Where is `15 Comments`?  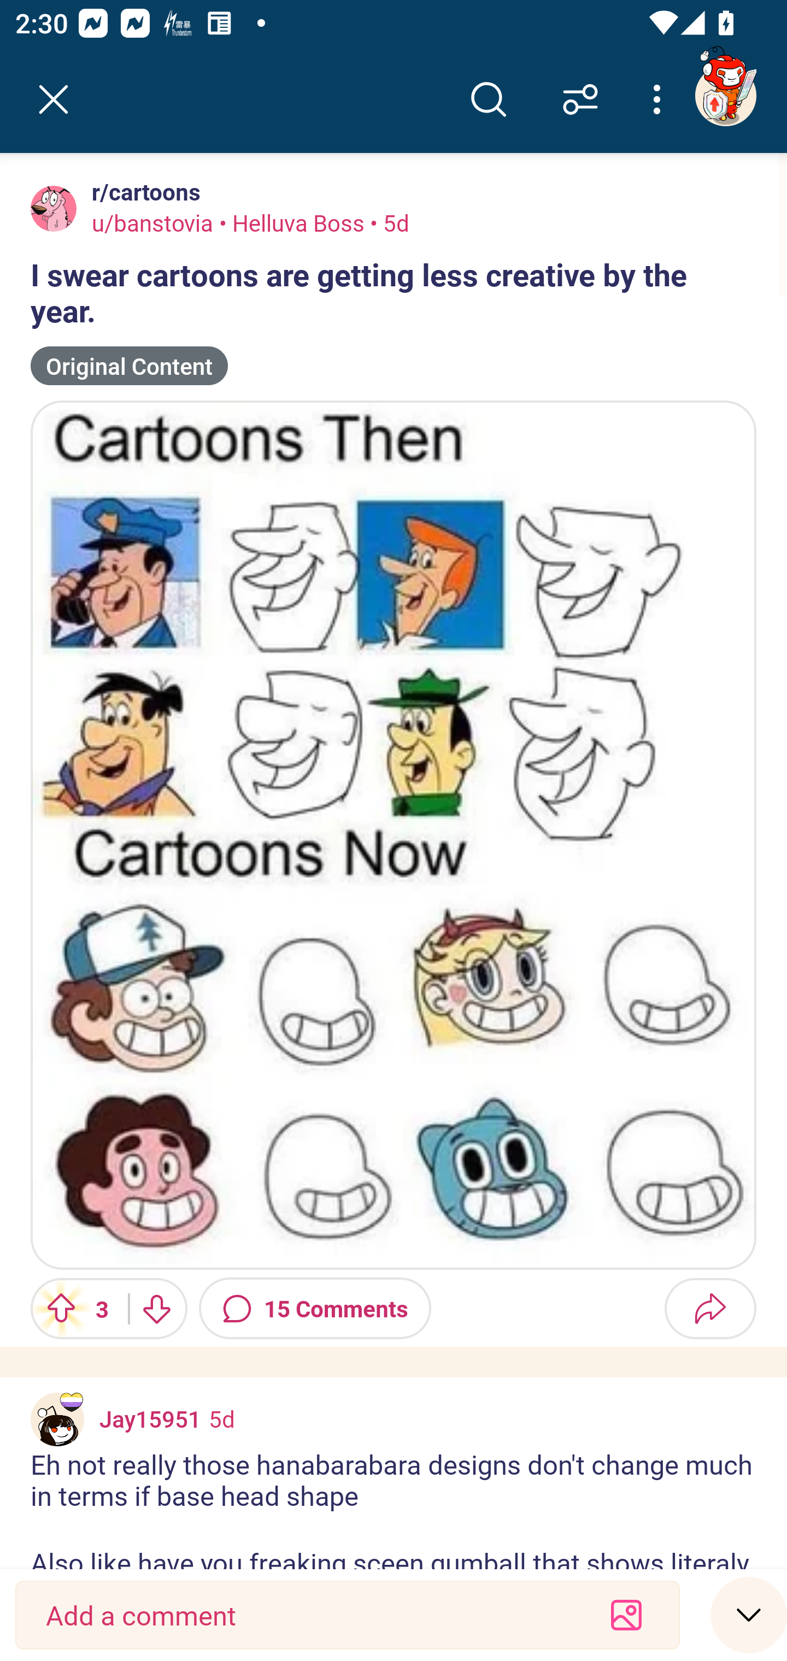 15 Comments is located at coordinates (315, 1308).